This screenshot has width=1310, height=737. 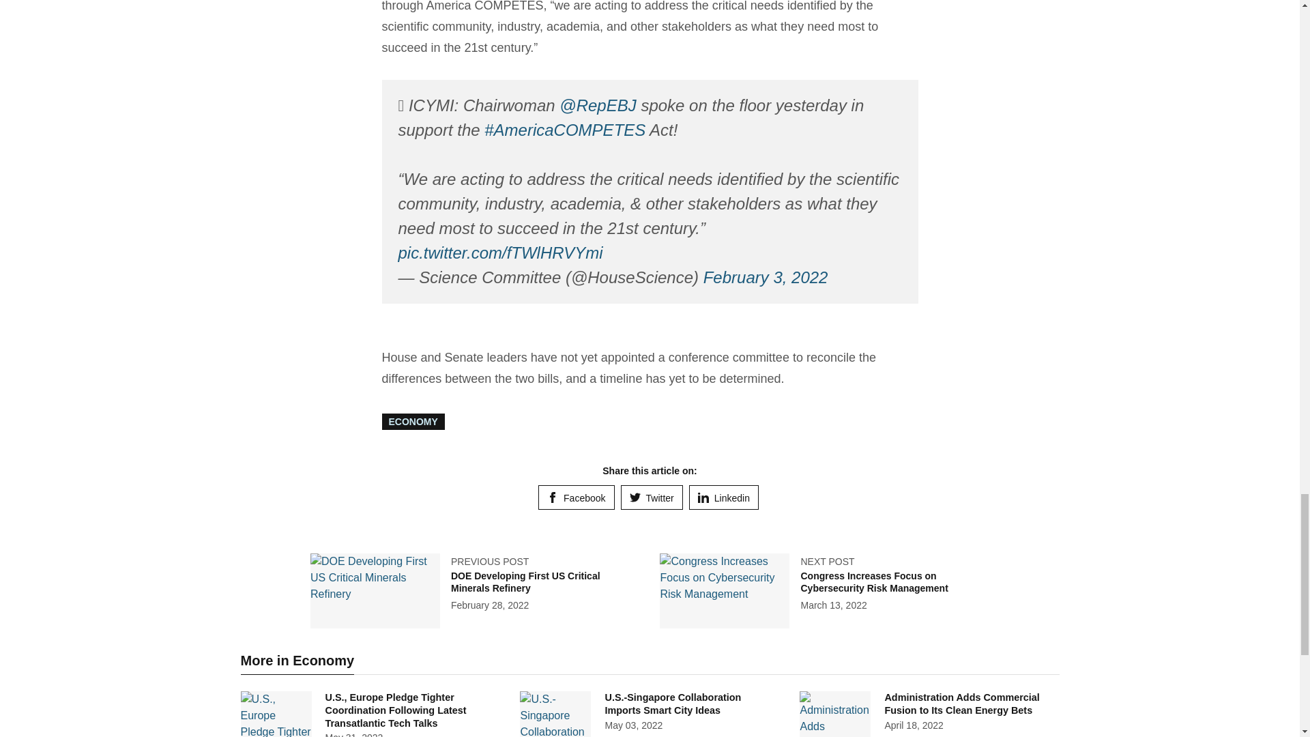 What do you see at coordinates (353, 734) in the screenshot?
I see `31 May, 2022` at bounding box center [353, 734].